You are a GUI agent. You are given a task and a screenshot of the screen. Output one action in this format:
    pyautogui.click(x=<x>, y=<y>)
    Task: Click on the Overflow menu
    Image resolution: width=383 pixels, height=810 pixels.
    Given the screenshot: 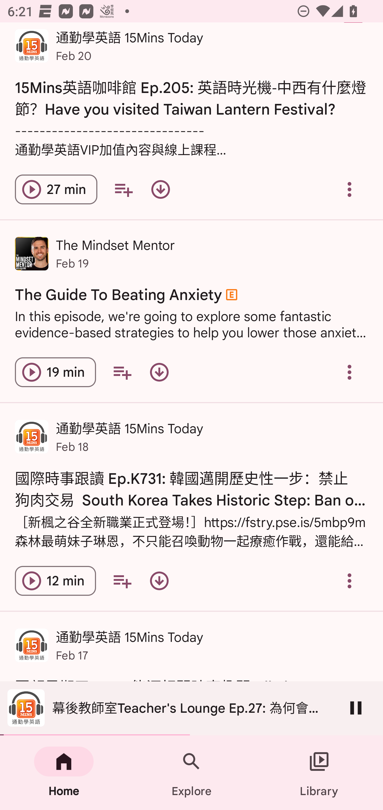 What is the action you would take?
    pyautogui.click(x=349, y=372)
    